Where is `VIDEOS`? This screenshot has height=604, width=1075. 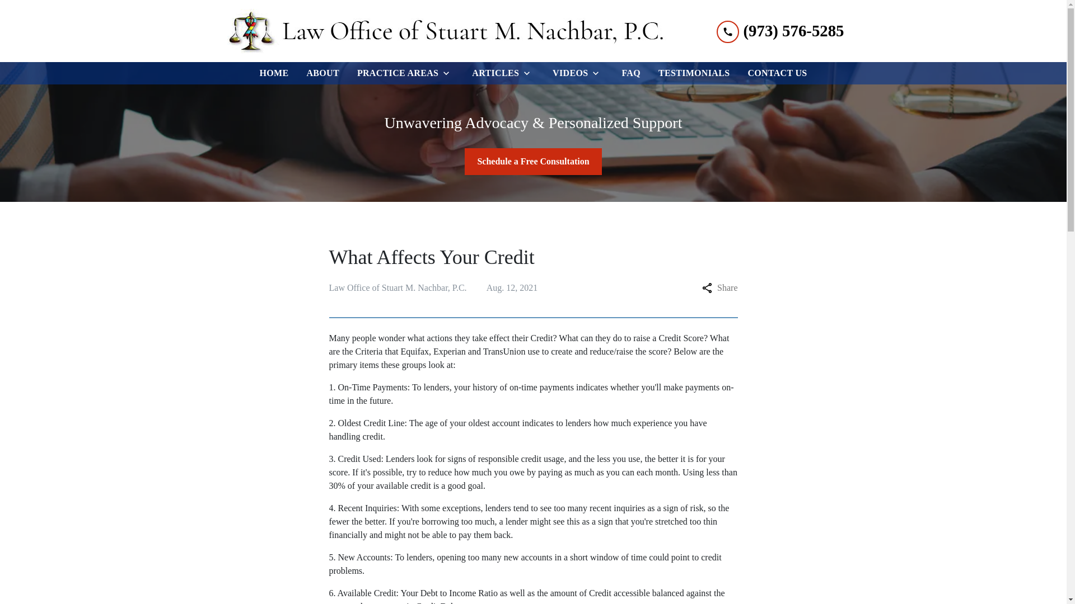 VIDEOS is located at coordinates (568, 73).